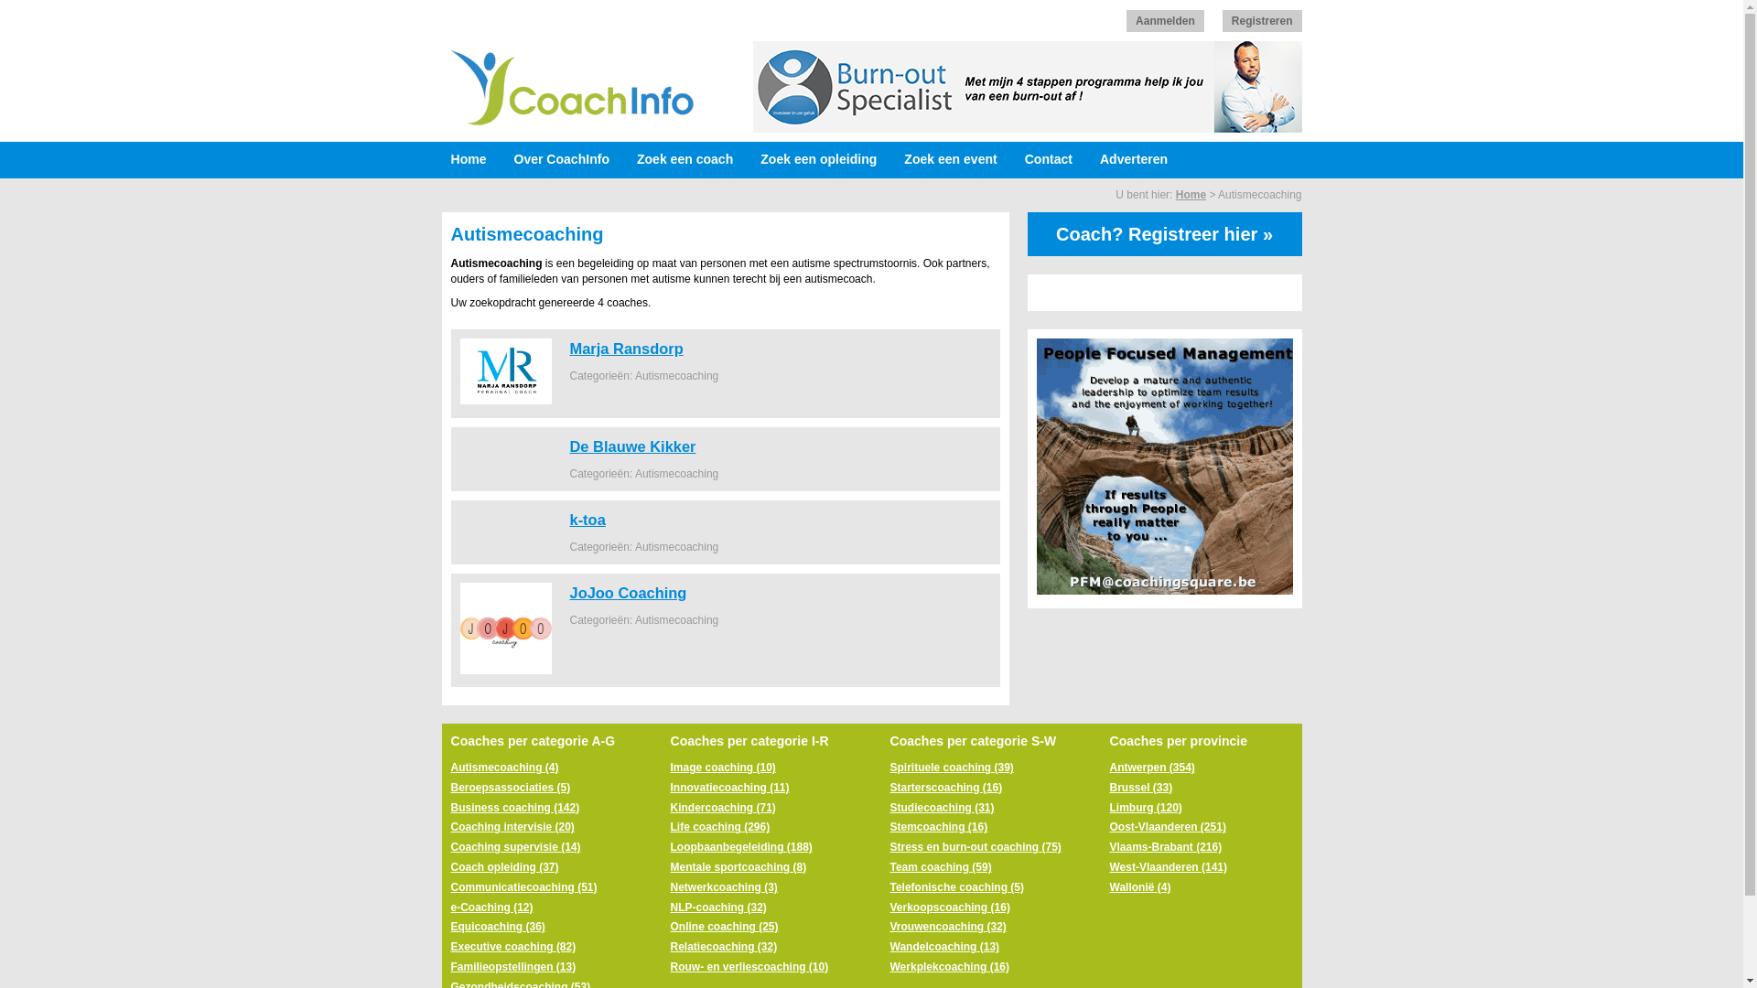 The width and height of the screenshot is (1757, 988). What do you see at coordinates (950, 907) in the screenshot?
I see `Verkoopscoaching (16)` at bounding box center [950, 907].